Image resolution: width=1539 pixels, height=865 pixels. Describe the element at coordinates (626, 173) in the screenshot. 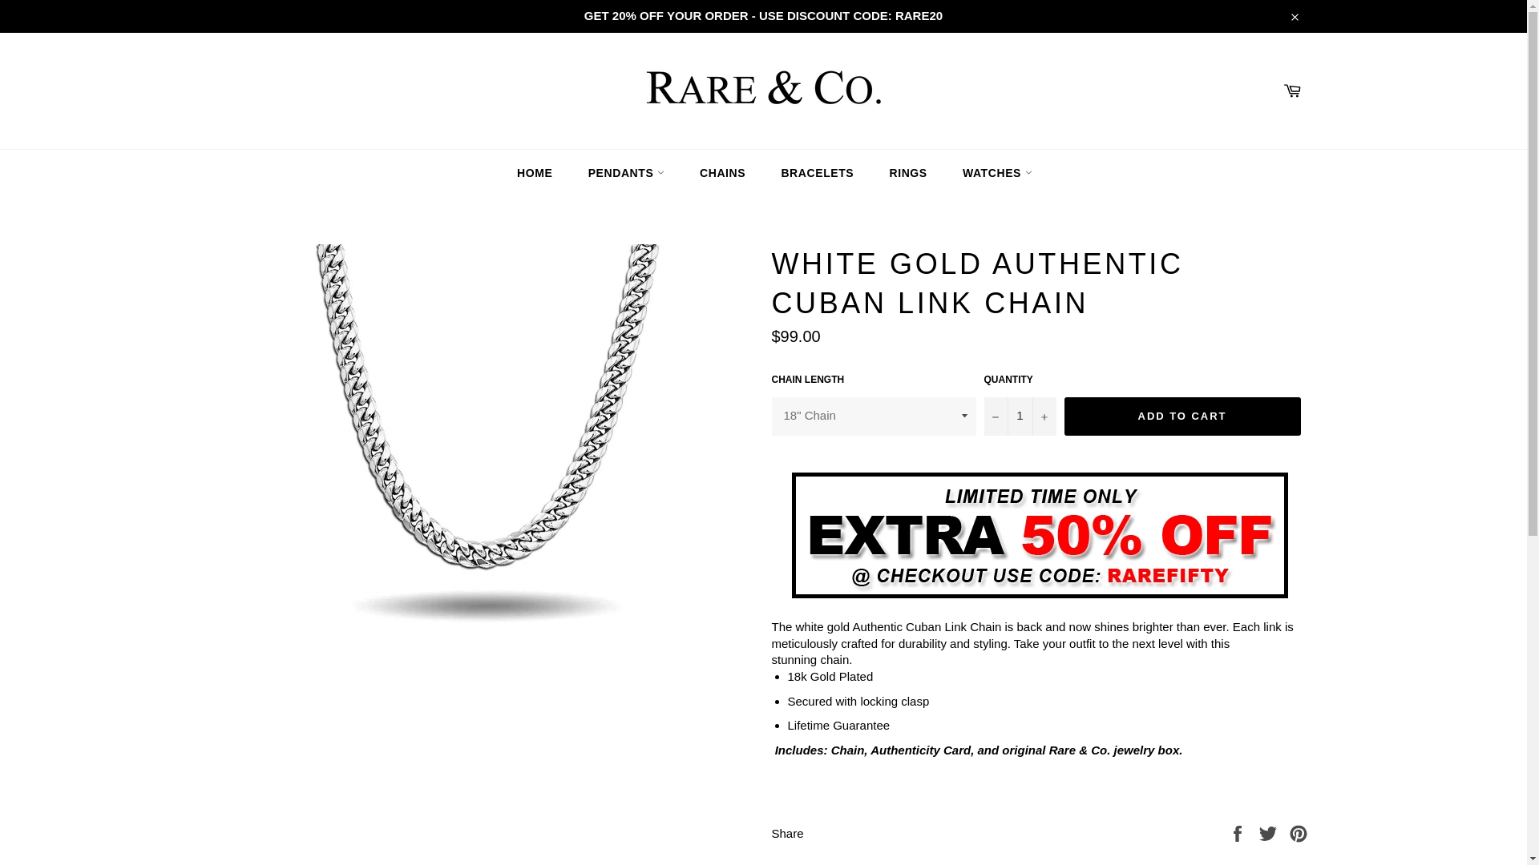

I see `PENDANTS` at that location.